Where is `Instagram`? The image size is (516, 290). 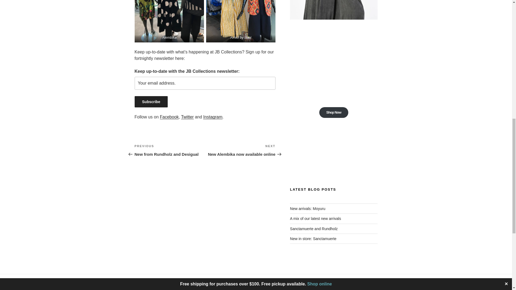 Instagram is located at coordinates (213, 117).